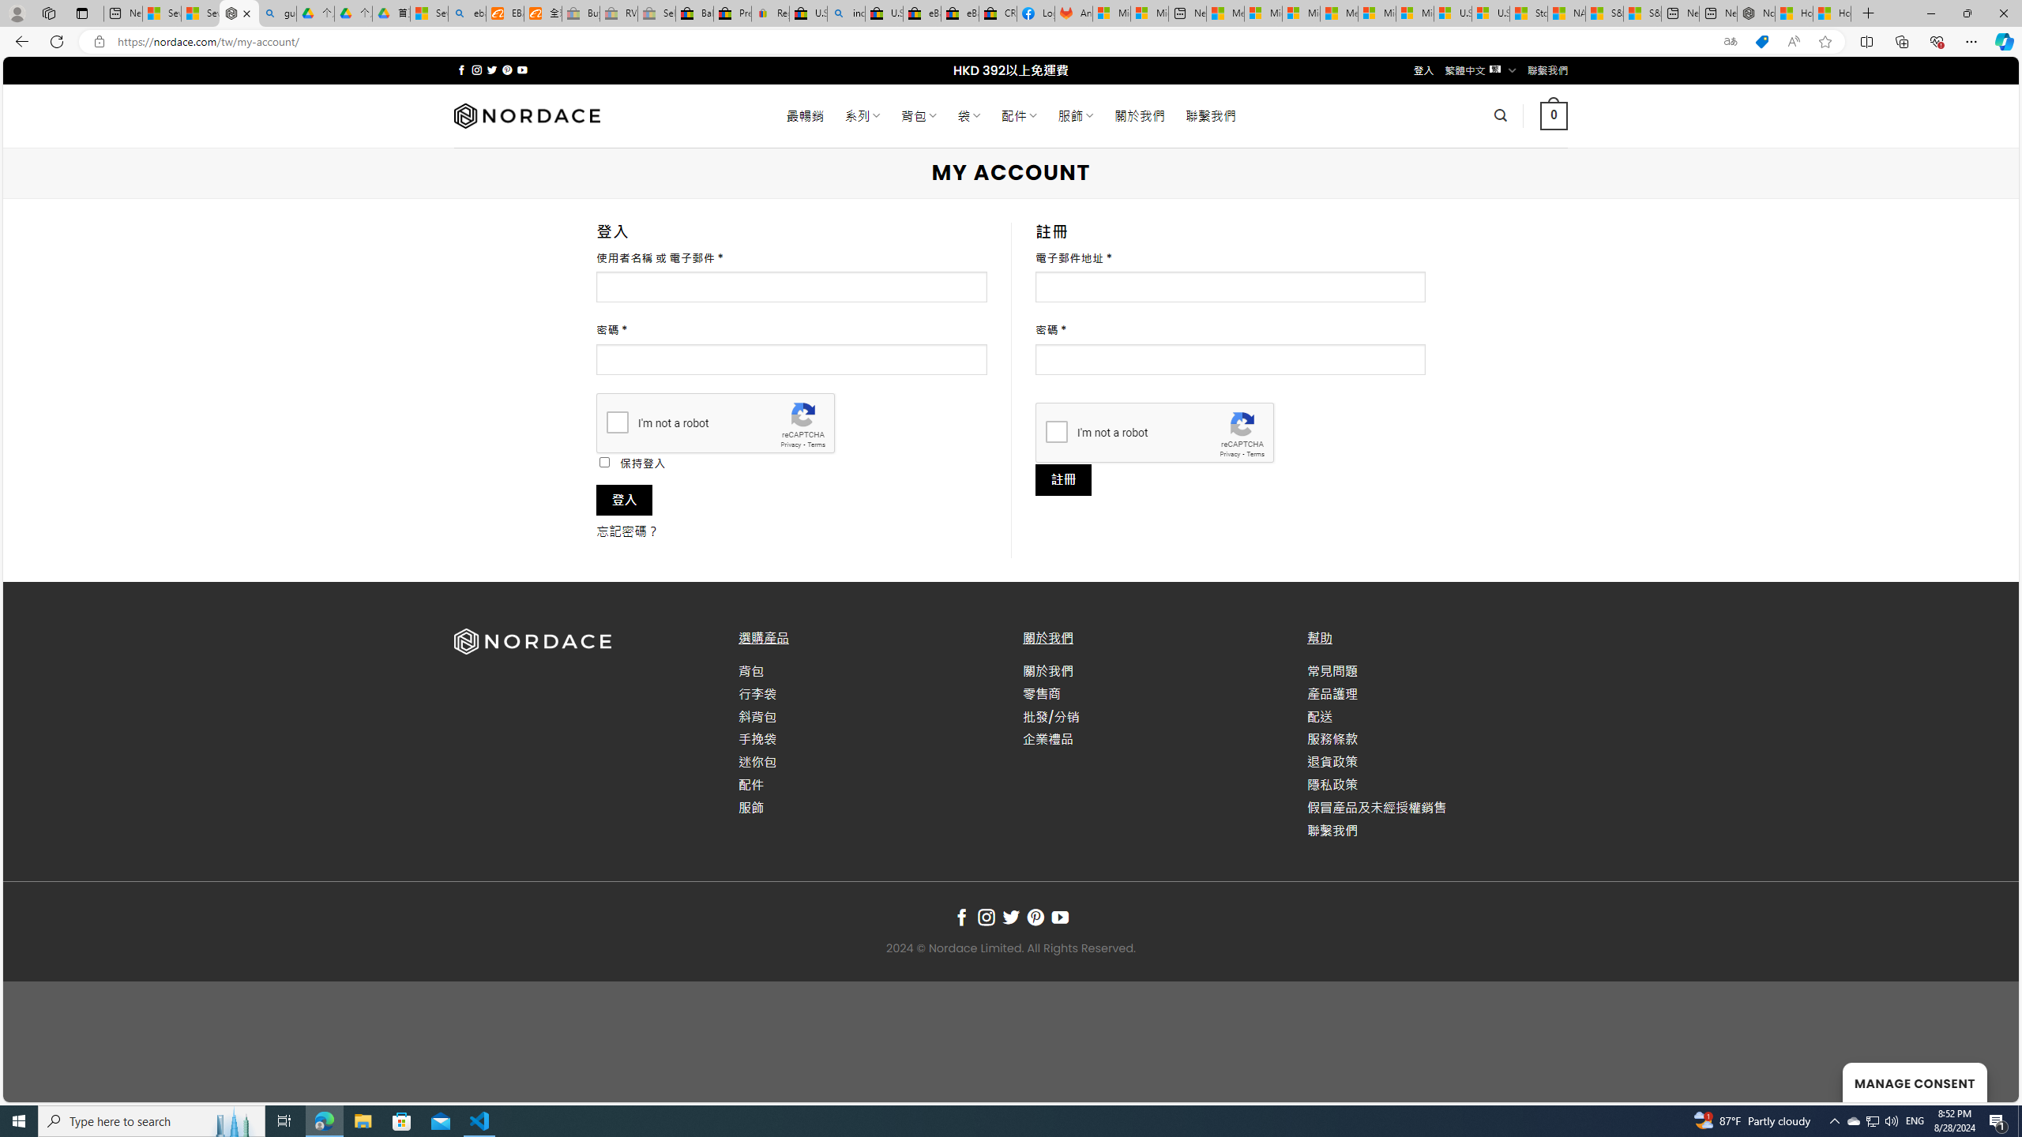 The height and width of the screenshot is (1137, 2022). I want to click on Follow on Pinterest, so click(1035, 917).